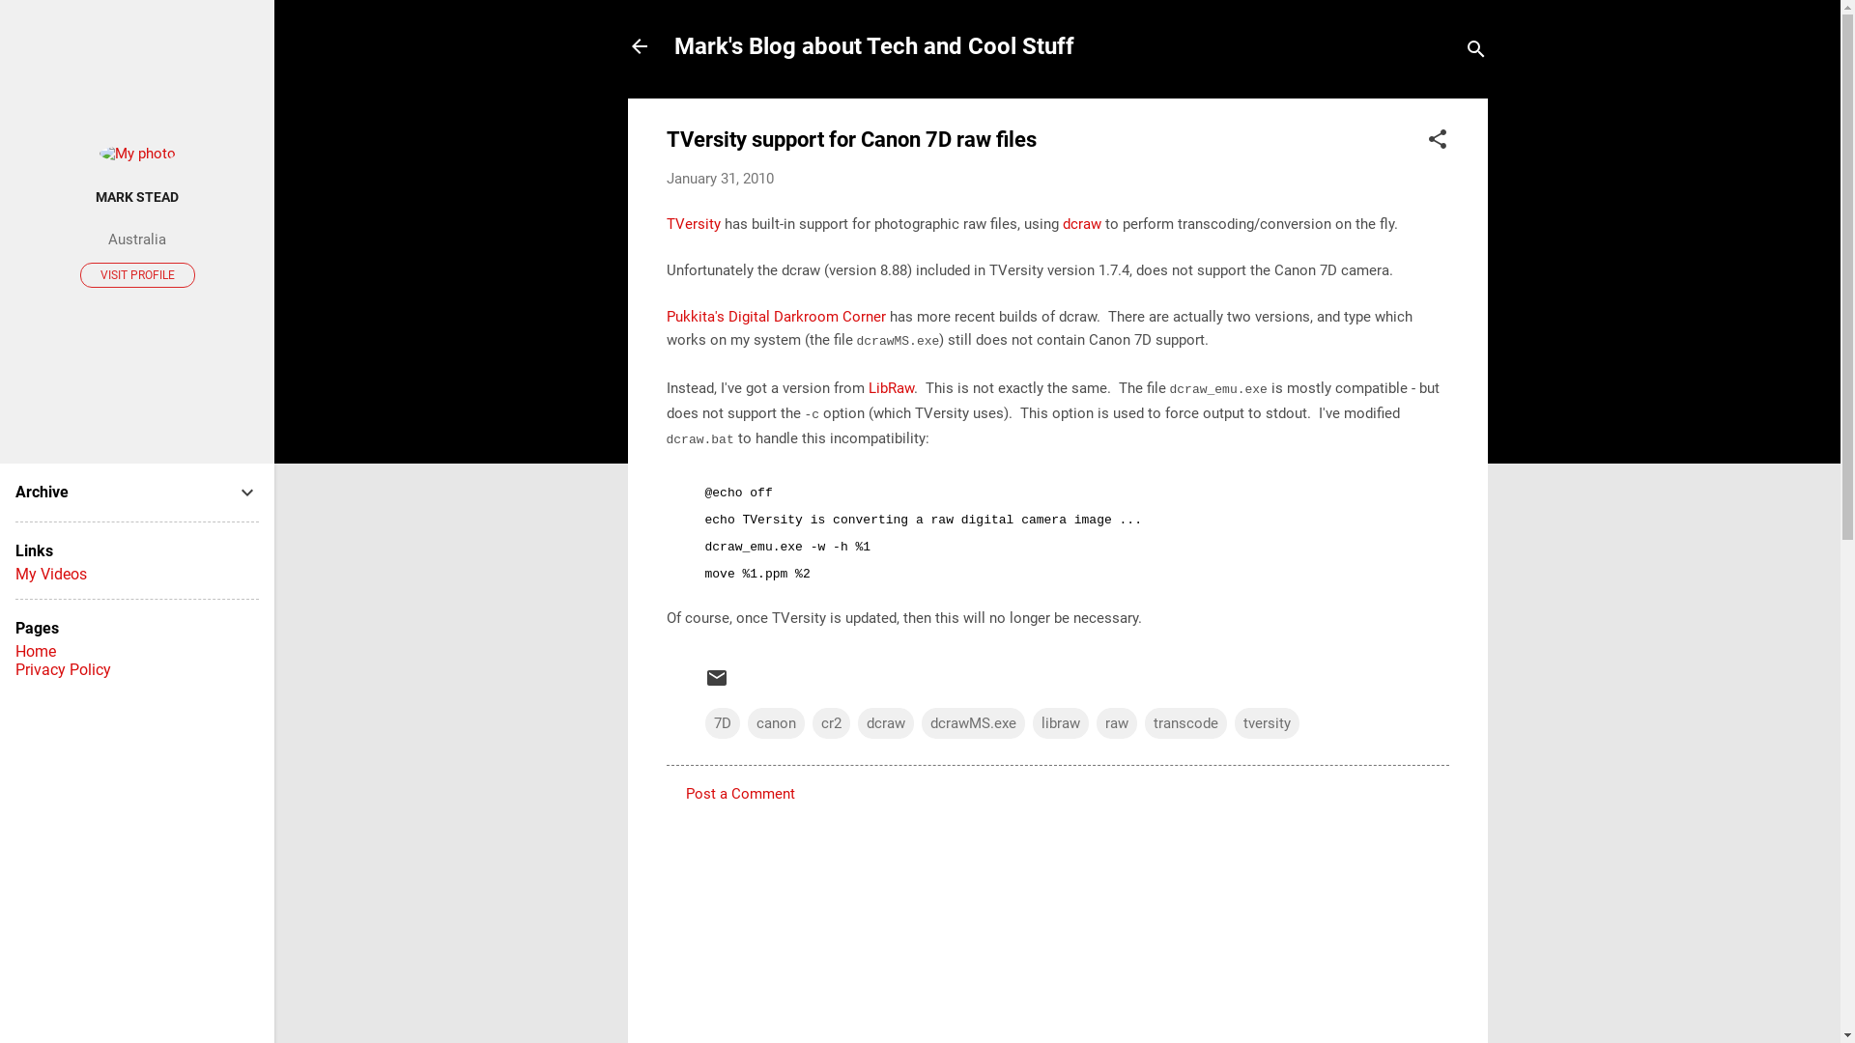  Describe the element at coordinates (777, 316) in the screenshot. I see `Pukkita's Digital Darkroom Corner` at that location.